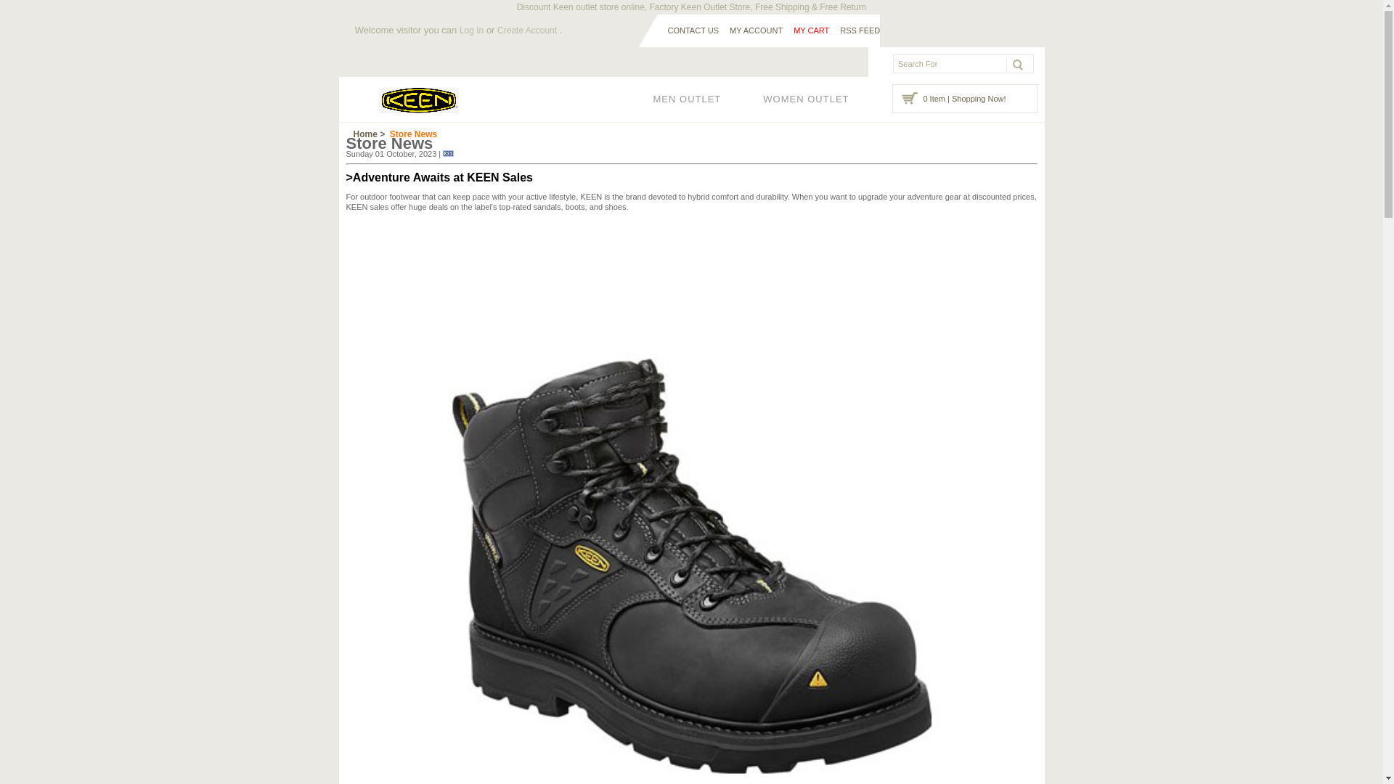  I want to click on  RSS Feed , so click(449, 154).